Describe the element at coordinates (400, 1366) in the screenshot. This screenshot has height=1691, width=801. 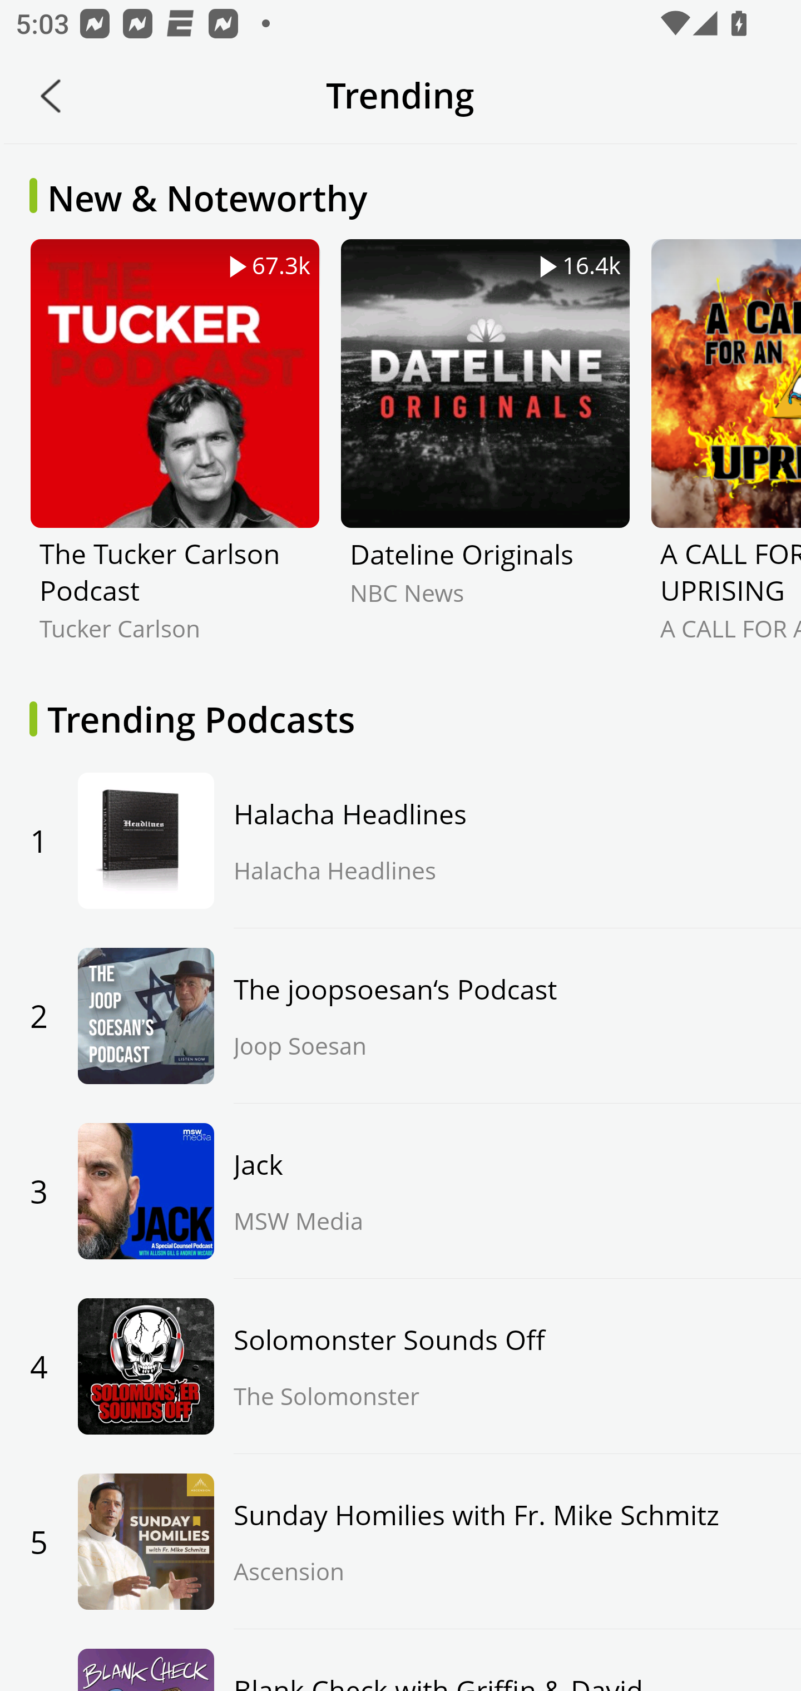
I see `4 Solomonster Sounds Off The Solomonster` at that location.